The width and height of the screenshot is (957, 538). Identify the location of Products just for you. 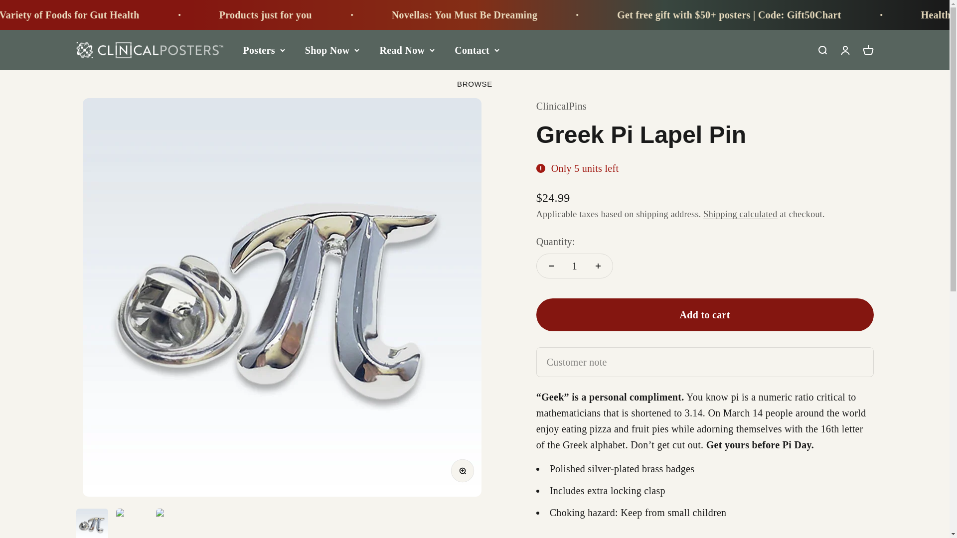
(467, 15).